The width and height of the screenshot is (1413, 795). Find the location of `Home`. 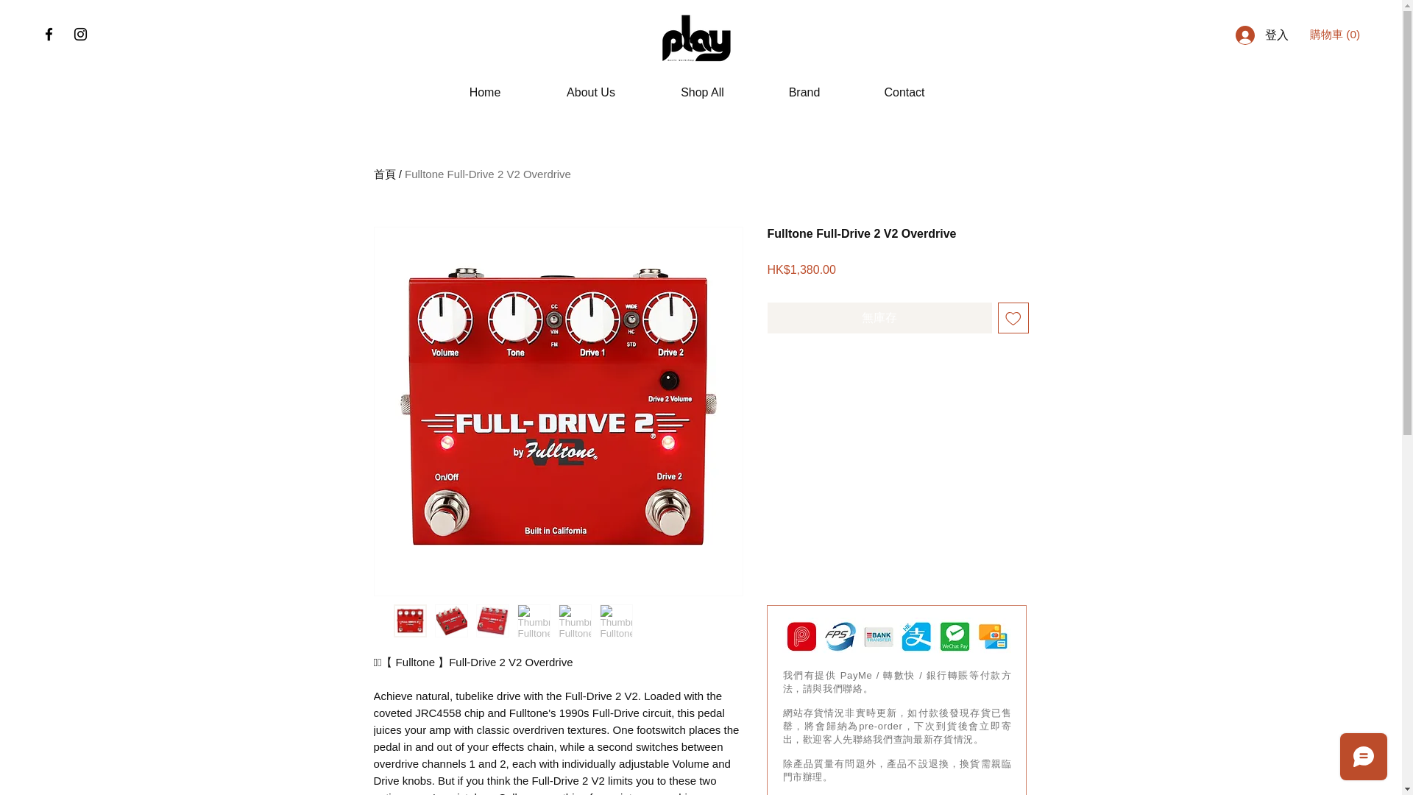

Home is located at coordinates (484, 93).